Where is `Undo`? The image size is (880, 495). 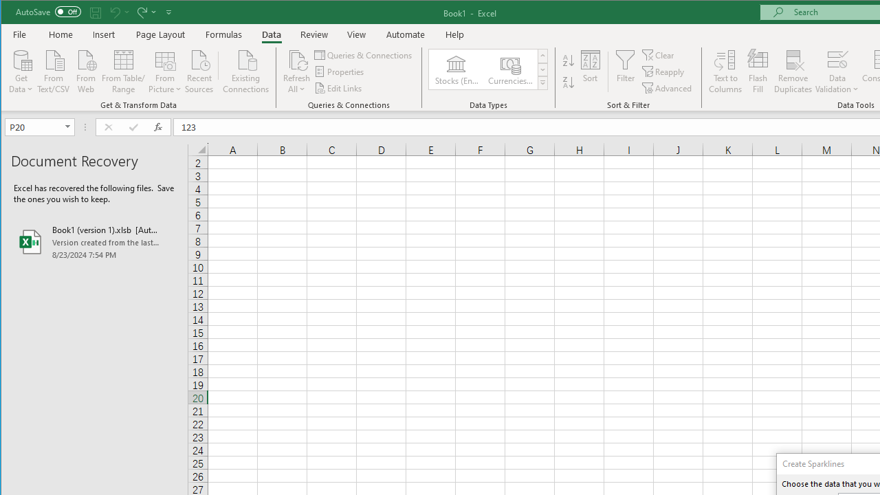 Undo is located at coordinates (114, 12).